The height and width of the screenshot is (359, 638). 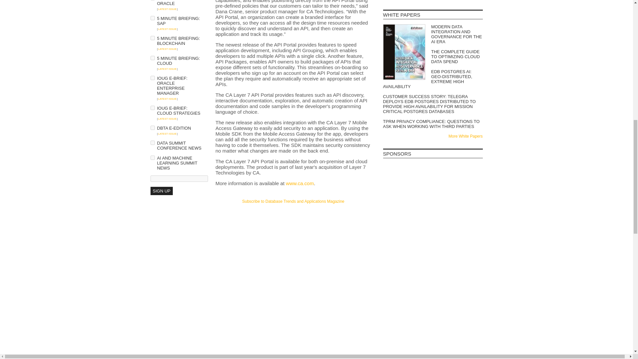 What do you see at coordinates (433, 34) in the screenshot?
I see `Modern Data Integration and Governance for the AI Era` at bounding box center [433, 34].